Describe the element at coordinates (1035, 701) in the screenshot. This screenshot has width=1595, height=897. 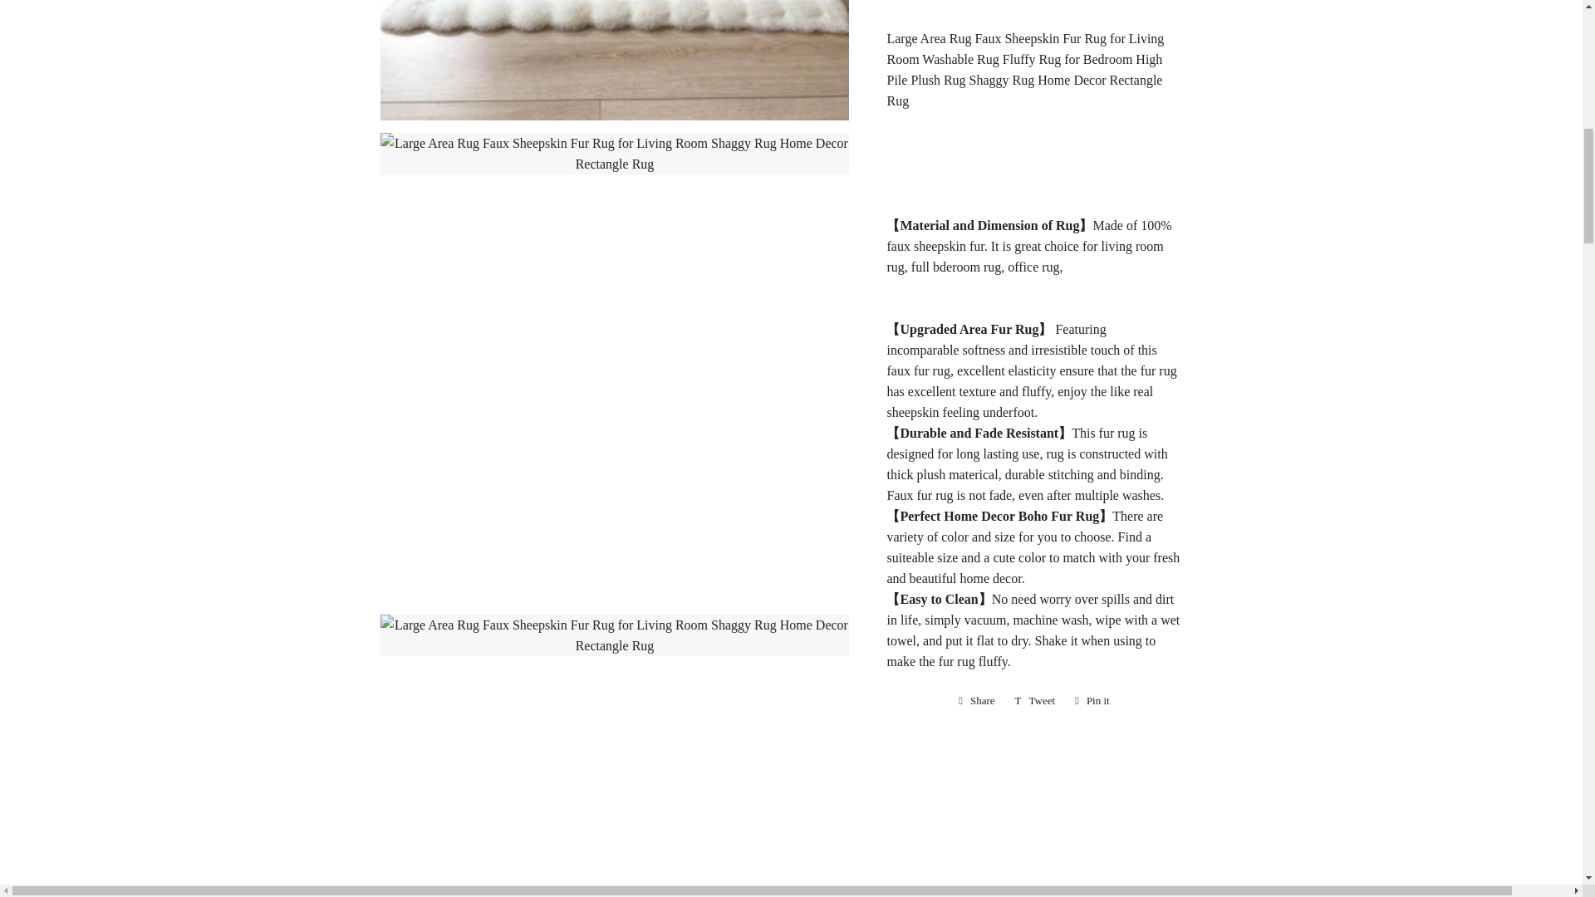
I see `Tweet on Twitter` at that location.